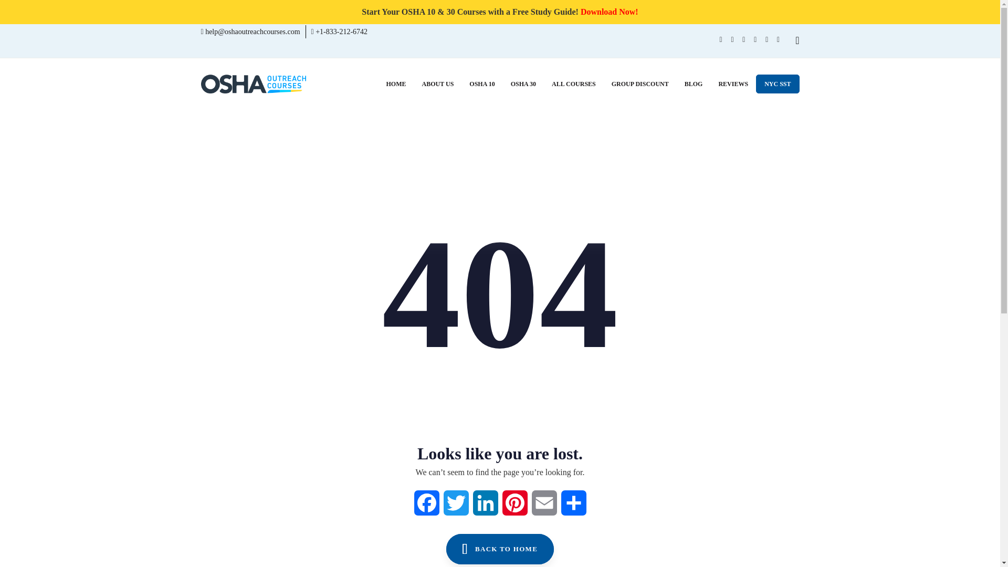 This screenshot has height=567, width=1008. I want to click on BACK TO HOME, so click(500, 549).